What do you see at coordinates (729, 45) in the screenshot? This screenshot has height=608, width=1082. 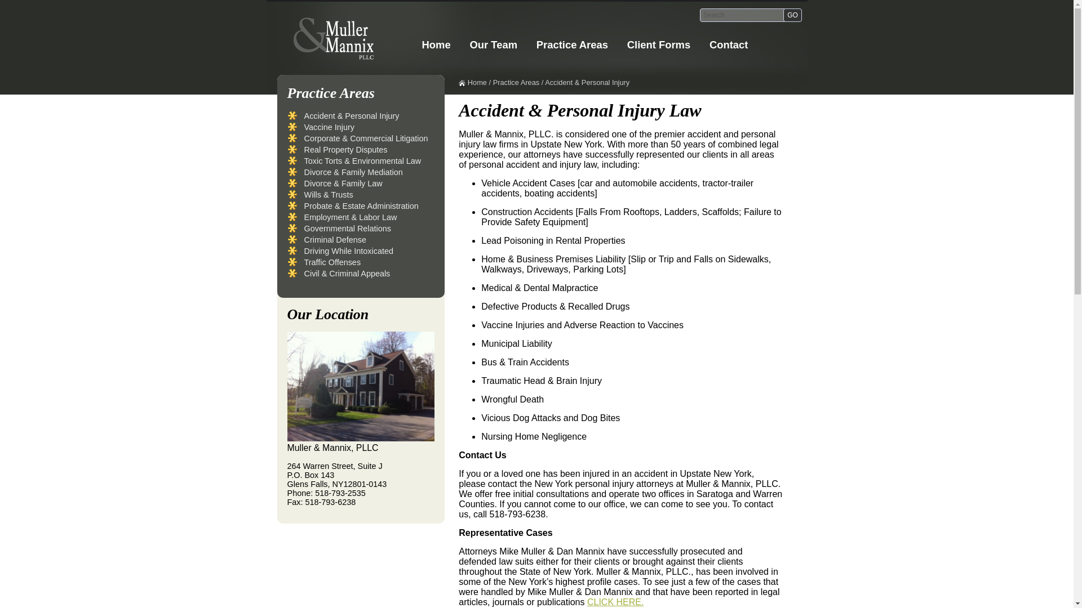 I see `Contact` at bounding box center [729, 45].